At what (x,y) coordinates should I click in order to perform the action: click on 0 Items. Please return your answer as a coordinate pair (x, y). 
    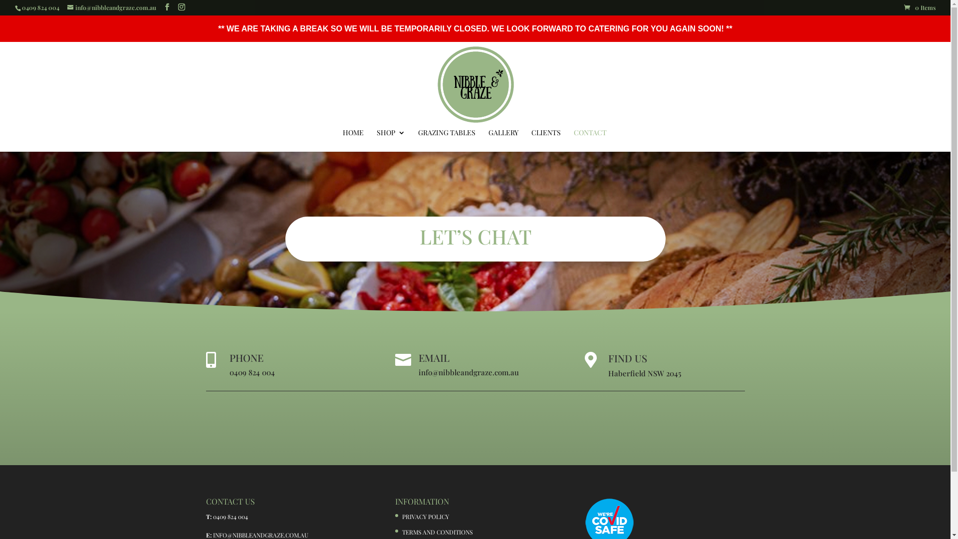
    Looking at the image, I should click on (920, 7).